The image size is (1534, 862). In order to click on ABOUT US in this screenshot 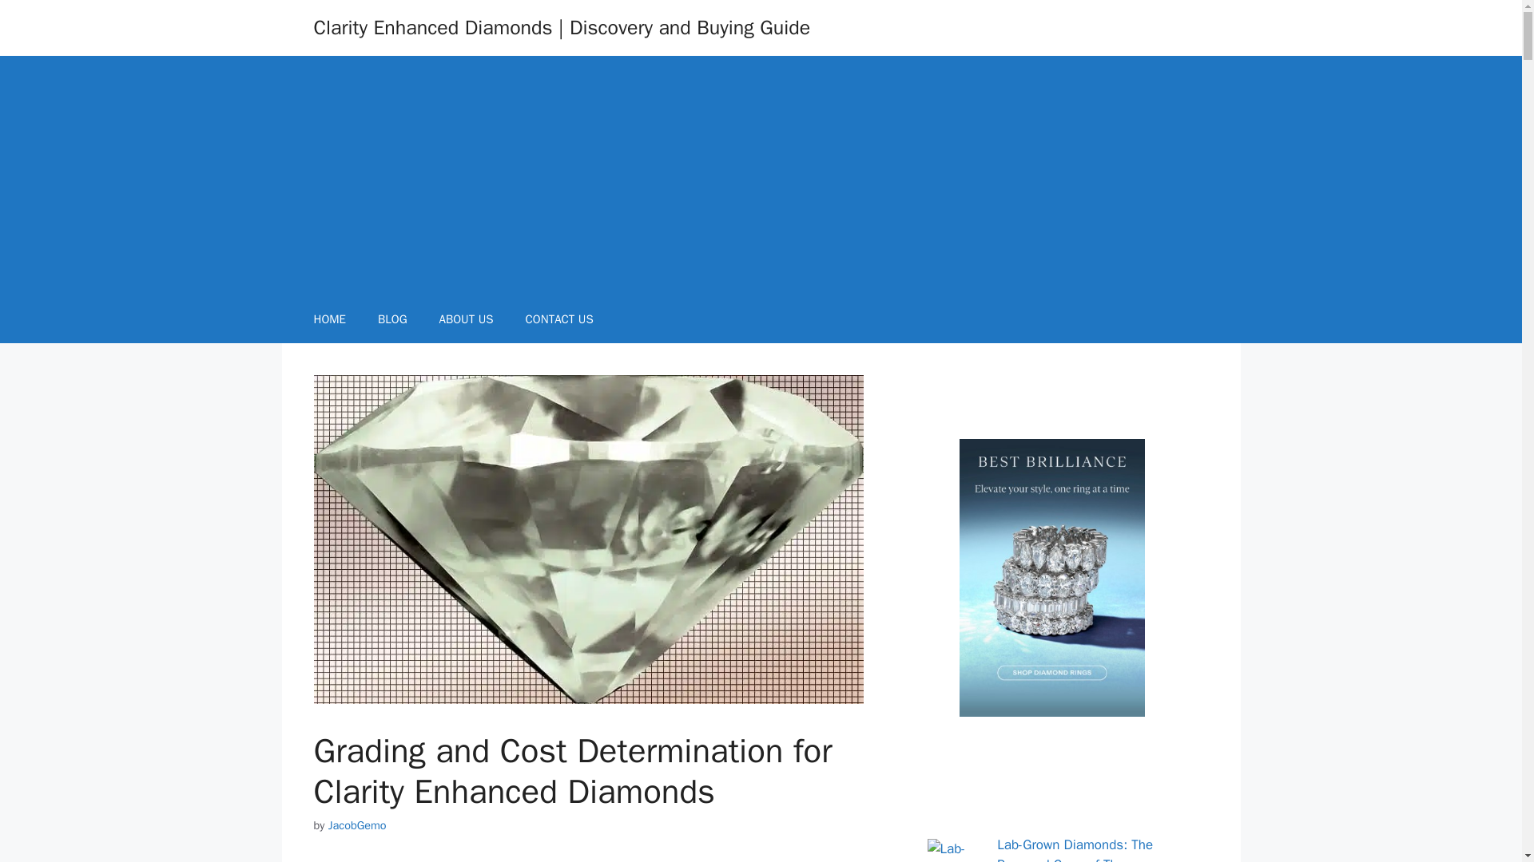, I will do `click(466, 319)`.